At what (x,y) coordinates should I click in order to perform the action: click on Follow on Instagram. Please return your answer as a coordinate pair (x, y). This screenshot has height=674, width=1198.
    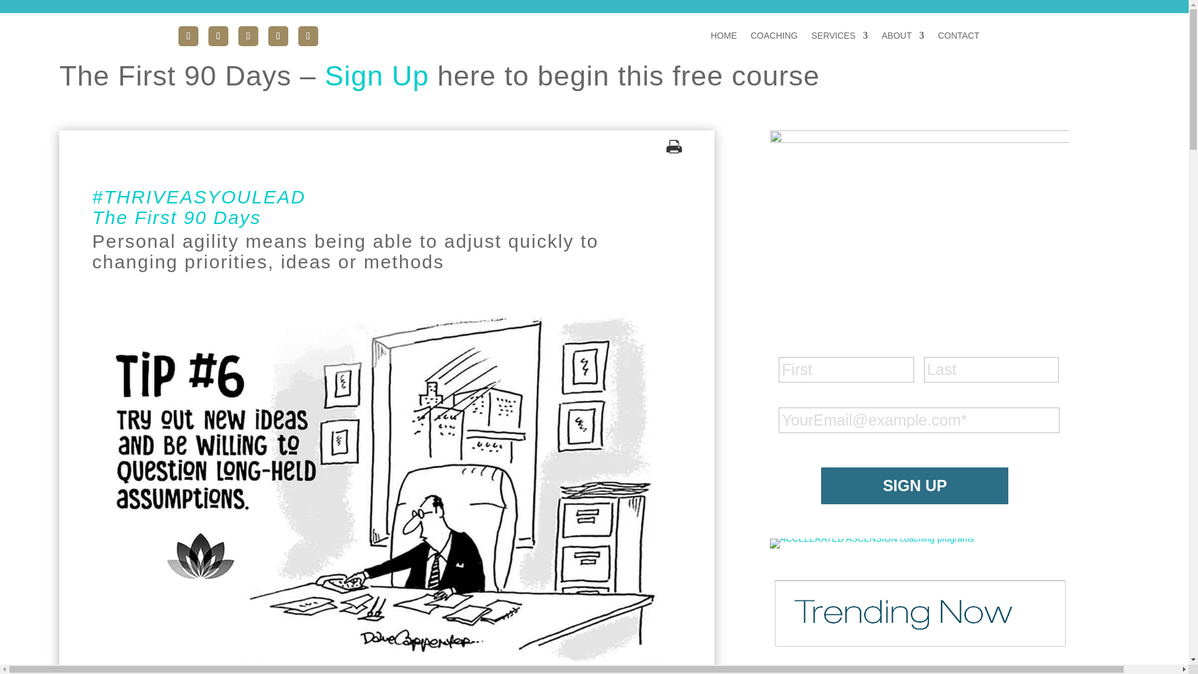
    Looking at the image, I should click on (188, 36).